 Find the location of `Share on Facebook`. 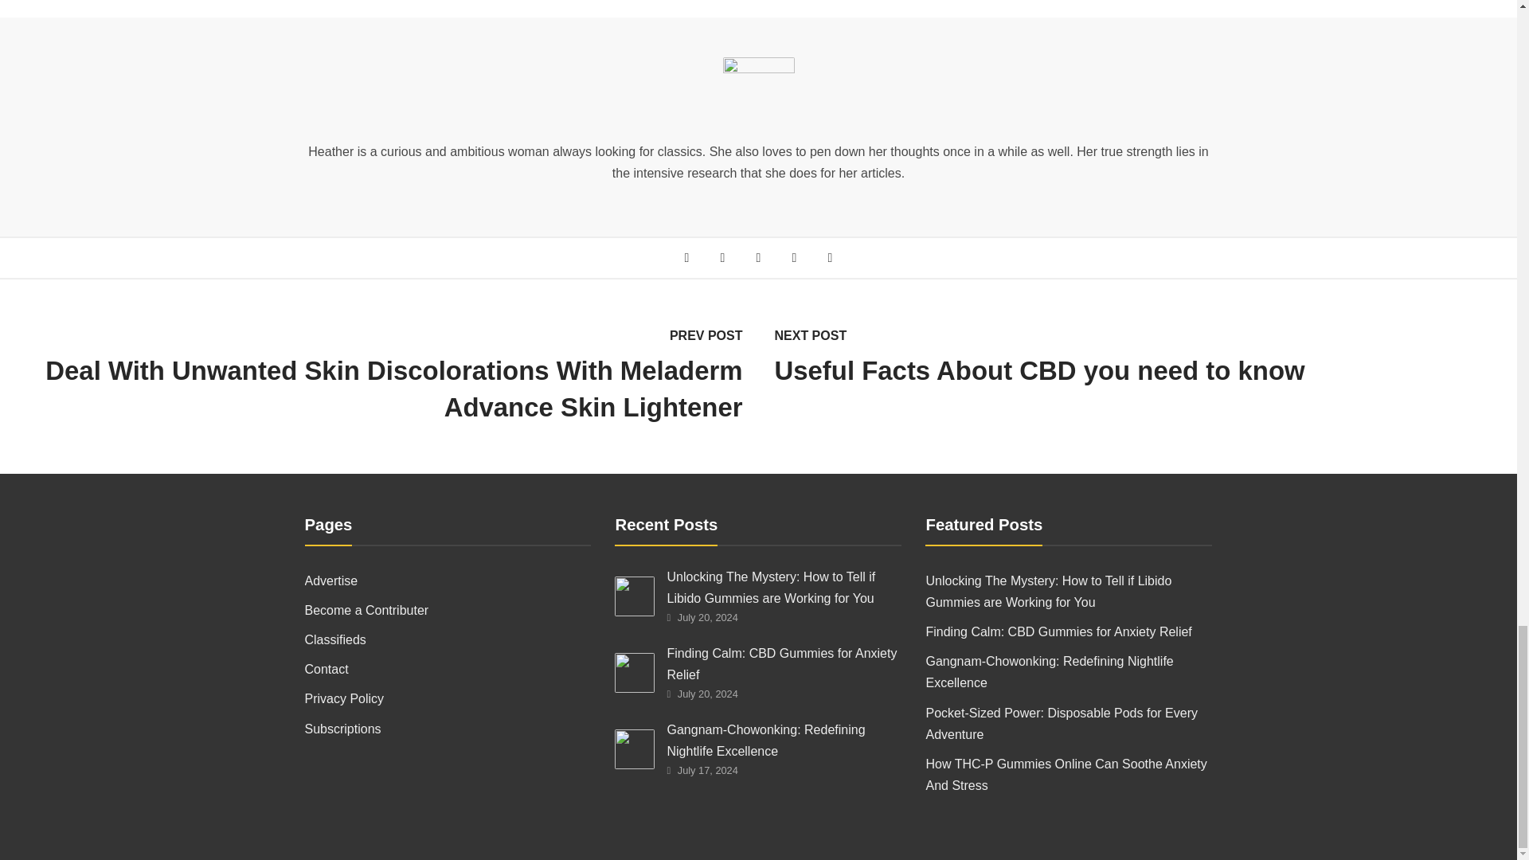

Share on Facebook is located at coordinates (686, 257).